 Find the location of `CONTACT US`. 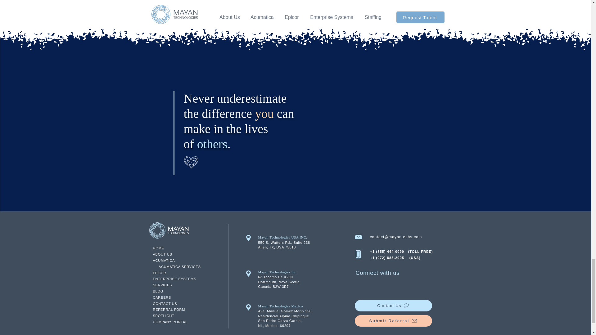

CONTACT US is located at coordinates (165, 303).